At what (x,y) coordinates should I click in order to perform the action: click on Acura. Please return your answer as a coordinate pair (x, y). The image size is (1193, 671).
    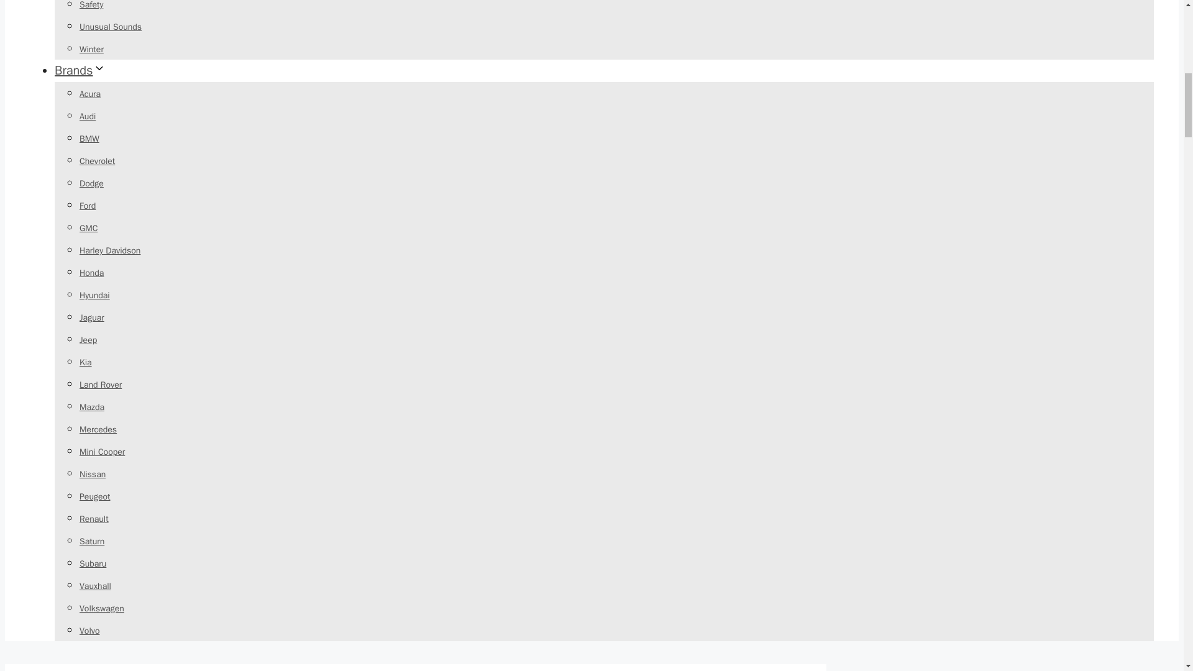
    Looking at the image, I should click on (89, 93).